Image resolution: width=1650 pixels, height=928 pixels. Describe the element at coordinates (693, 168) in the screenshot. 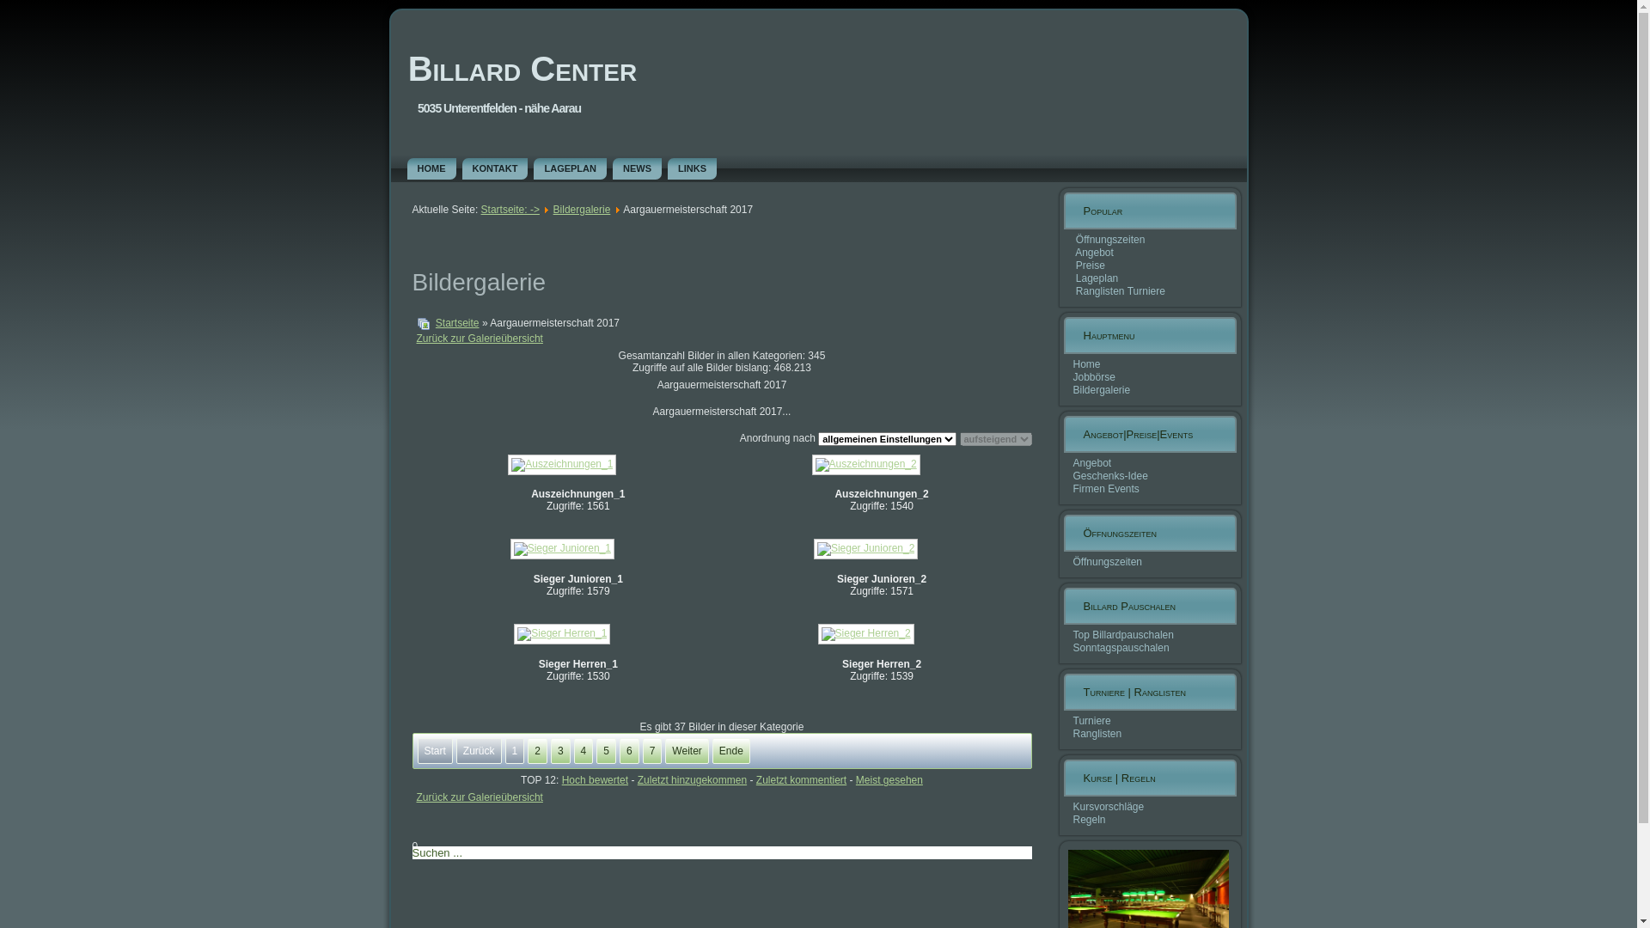

I see `LINKS` at that location.